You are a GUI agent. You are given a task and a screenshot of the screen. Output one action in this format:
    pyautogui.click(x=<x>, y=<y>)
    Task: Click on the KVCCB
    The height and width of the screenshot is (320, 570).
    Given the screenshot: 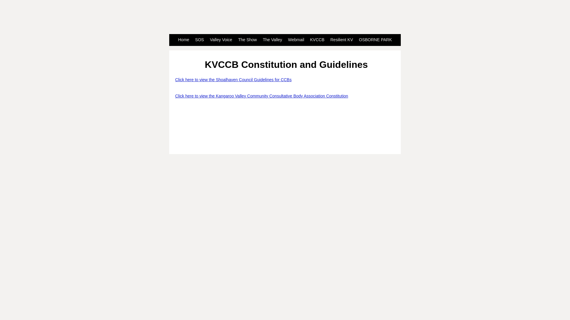 What is the action you would take?
    pyautogui.click(x=317, y=40)
    